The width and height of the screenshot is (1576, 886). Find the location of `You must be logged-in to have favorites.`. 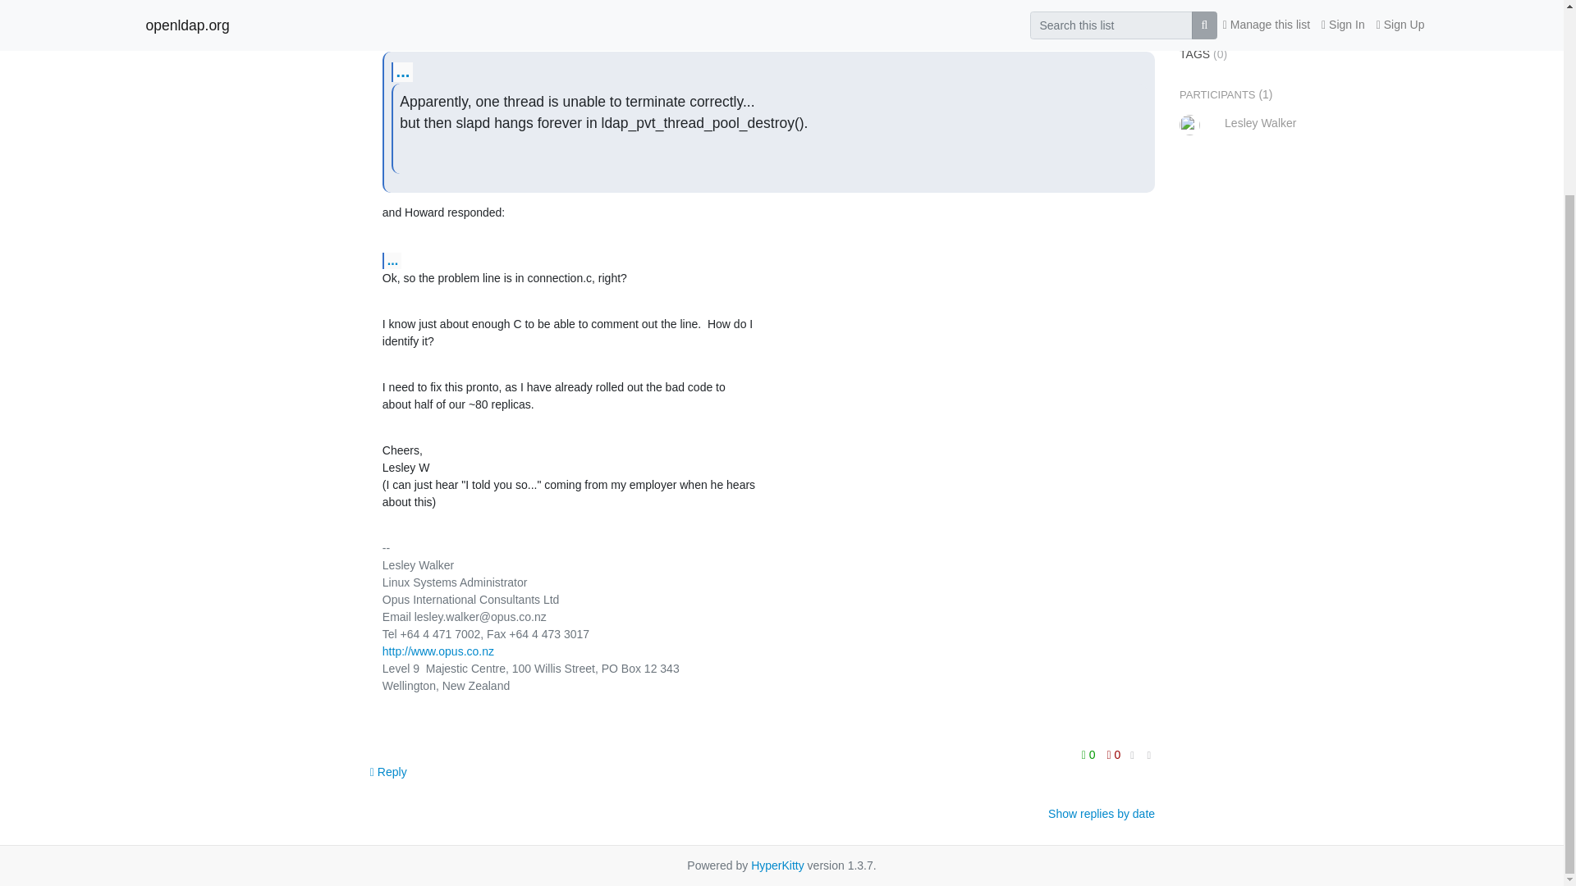

You must be logged-in to have favorites. is located at coordinates (1228, 13).